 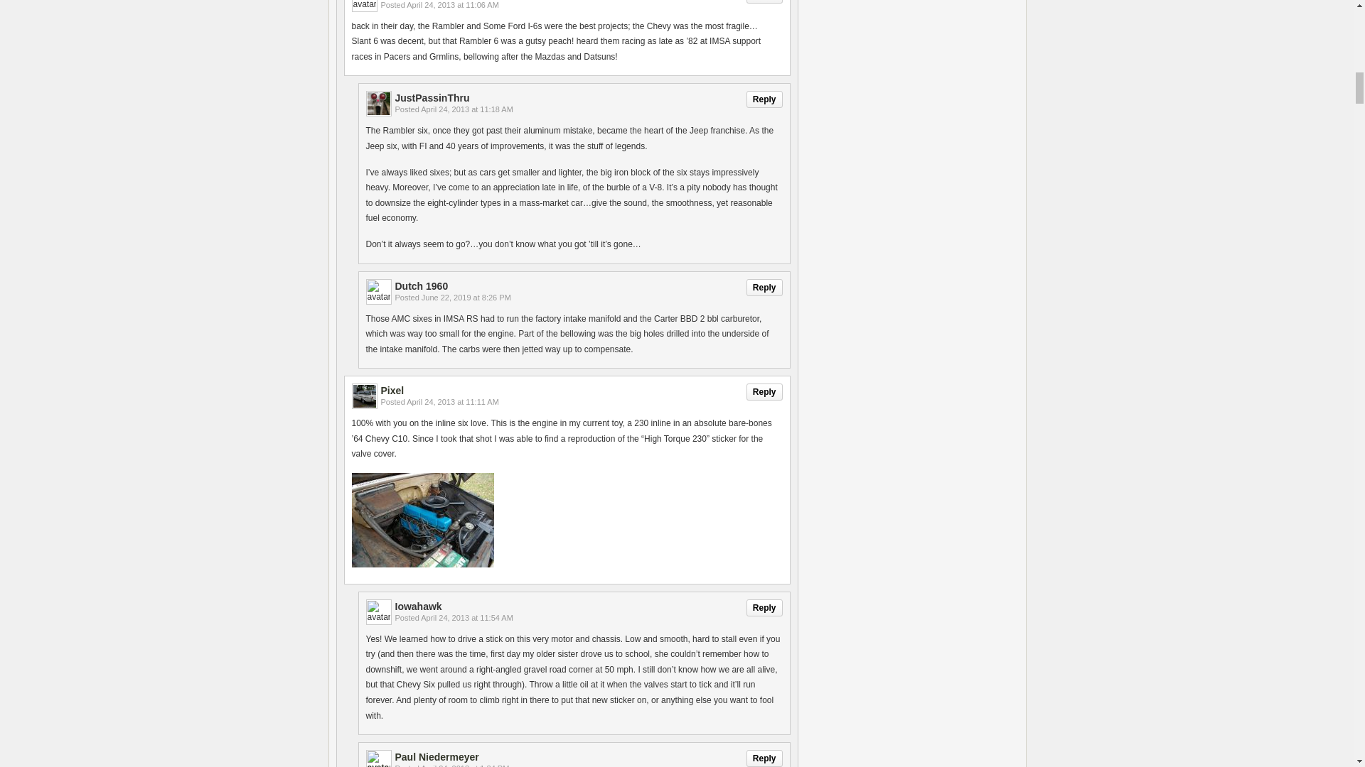 I want to click on 2013-04-24T13:34:32-07:00, so click(x=465, y=766).